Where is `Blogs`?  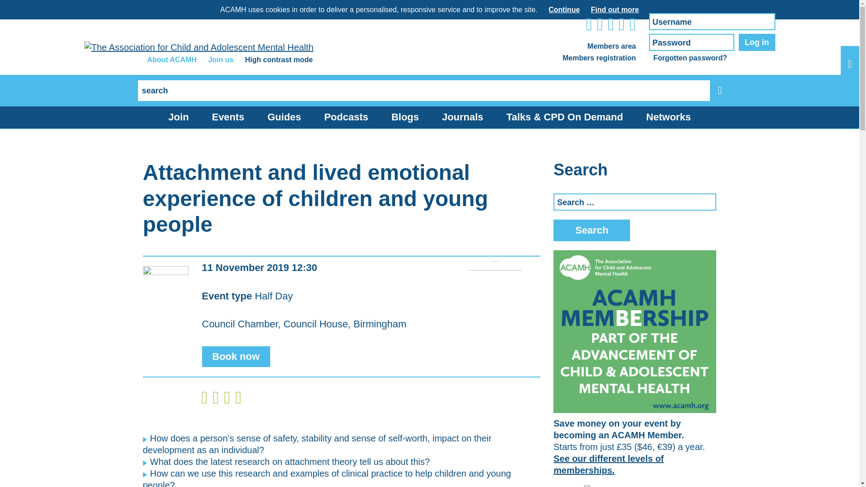 Blogs is located at coordinates (405, 117).